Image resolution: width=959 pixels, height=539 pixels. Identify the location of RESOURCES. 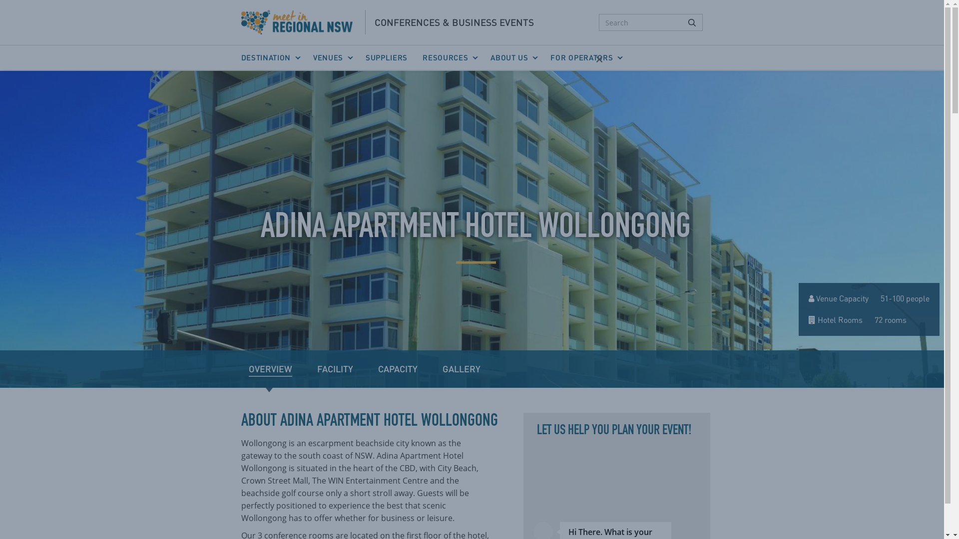
(449, 58).